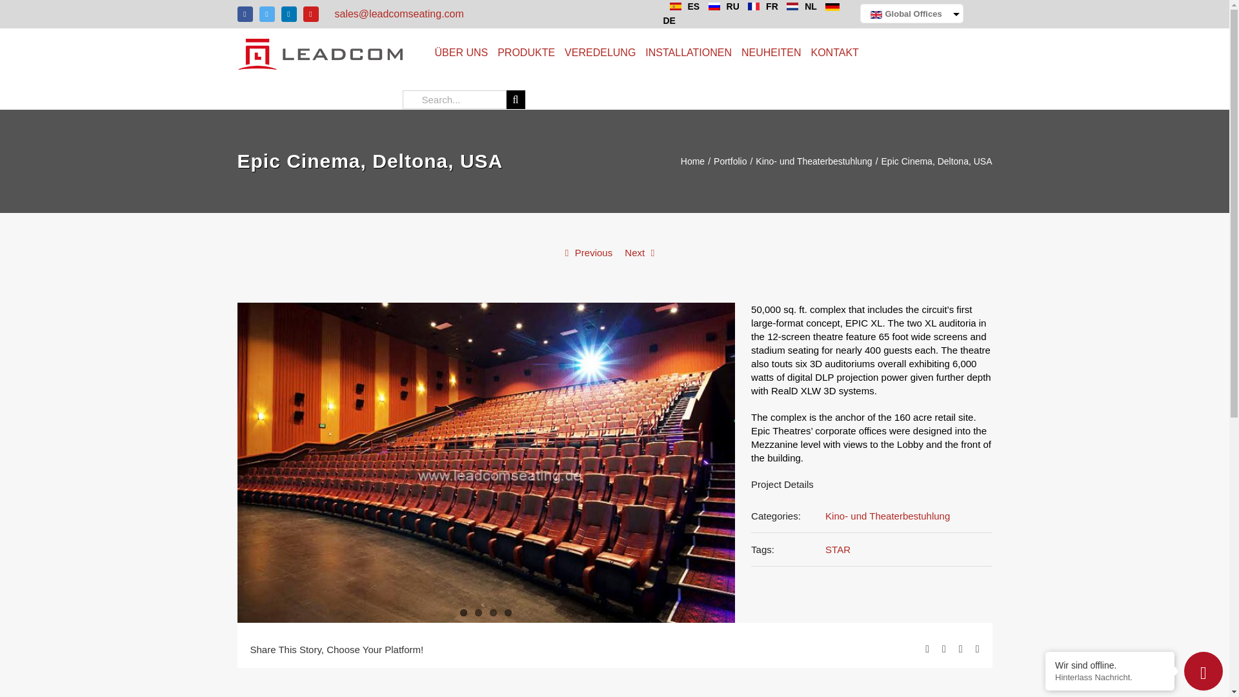  What do you see at coordinates (245, 14) in the screenshot?
I see `Facebook` at bounding box center [245, 14].